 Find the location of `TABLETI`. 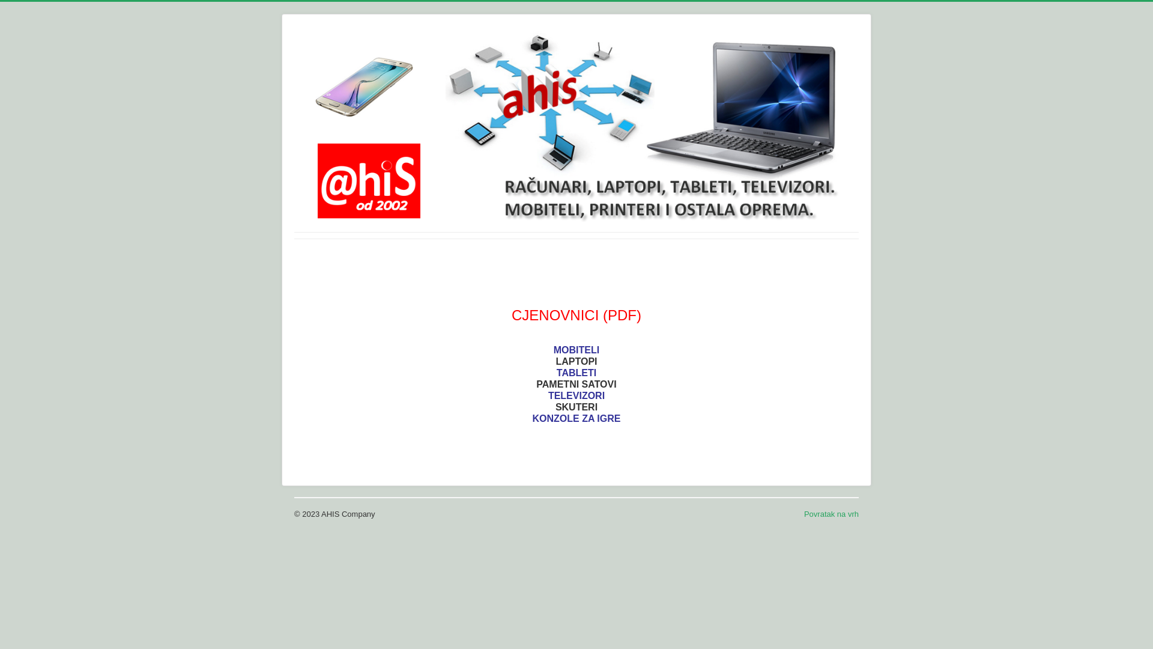

TABLETI is located at coordinates (576, 373).